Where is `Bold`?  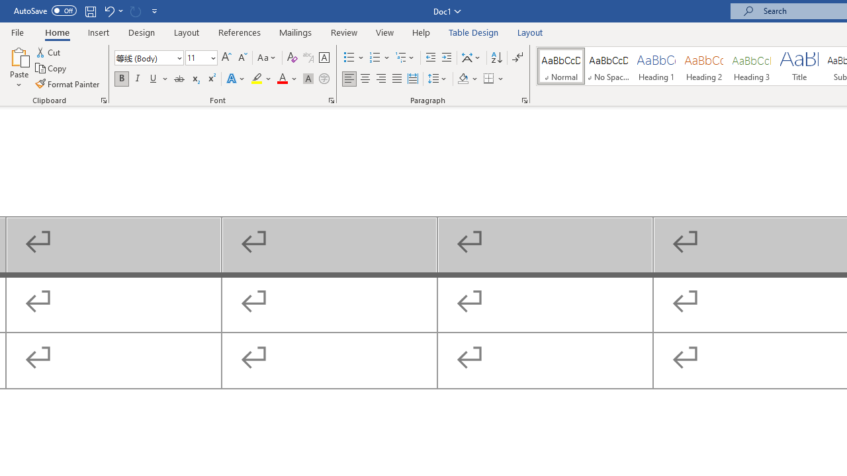 Bold is located at coordinates (121, 79).